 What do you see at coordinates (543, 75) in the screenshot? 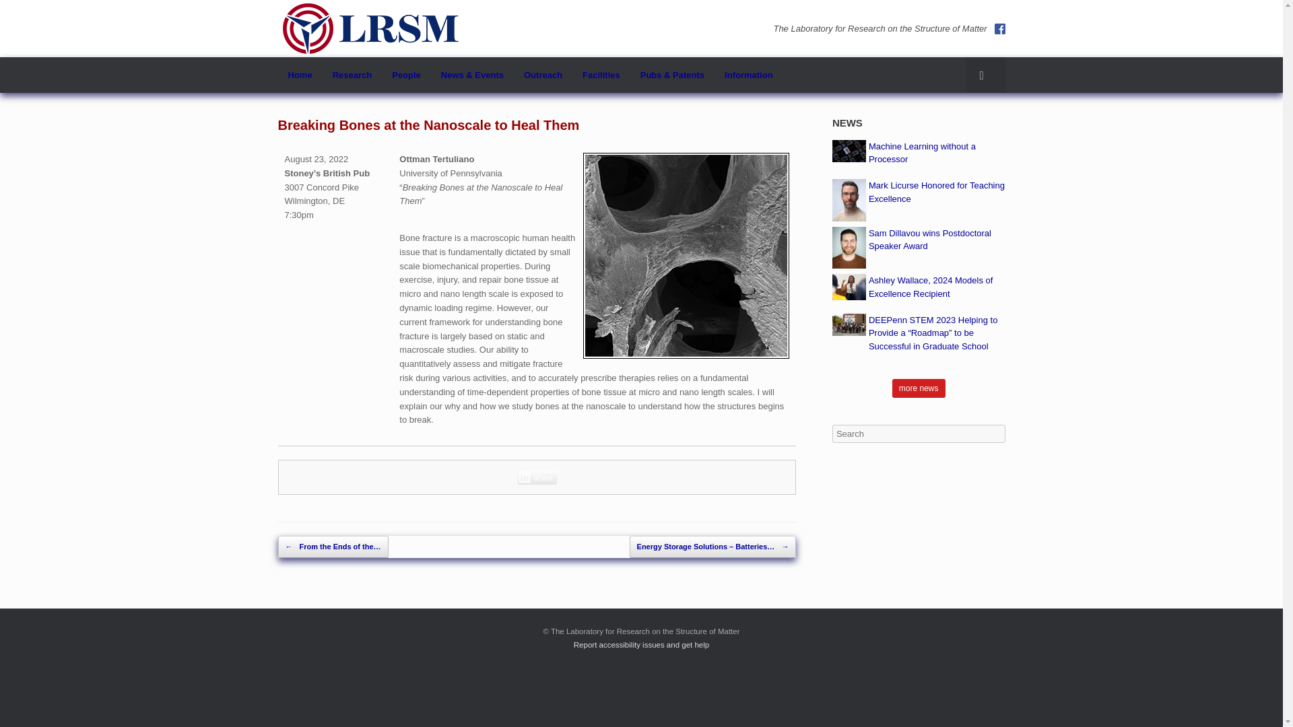
I see `Outreach` at bounding box center [543, 75].